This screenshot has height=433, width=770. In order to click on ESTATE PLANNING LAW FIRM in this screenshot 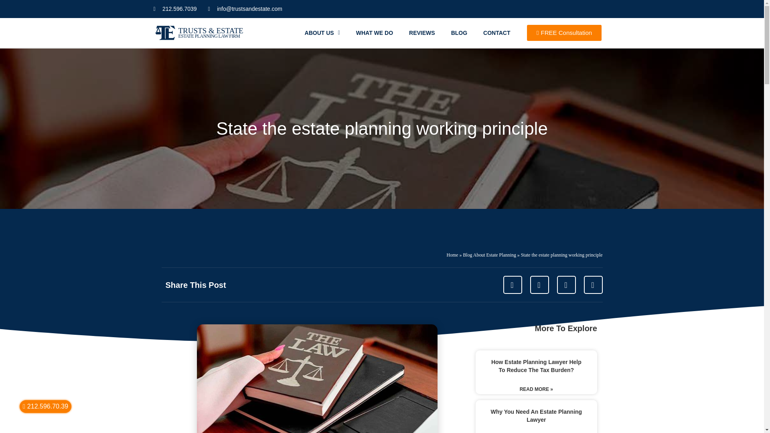, I will do `click(209, 36)`.